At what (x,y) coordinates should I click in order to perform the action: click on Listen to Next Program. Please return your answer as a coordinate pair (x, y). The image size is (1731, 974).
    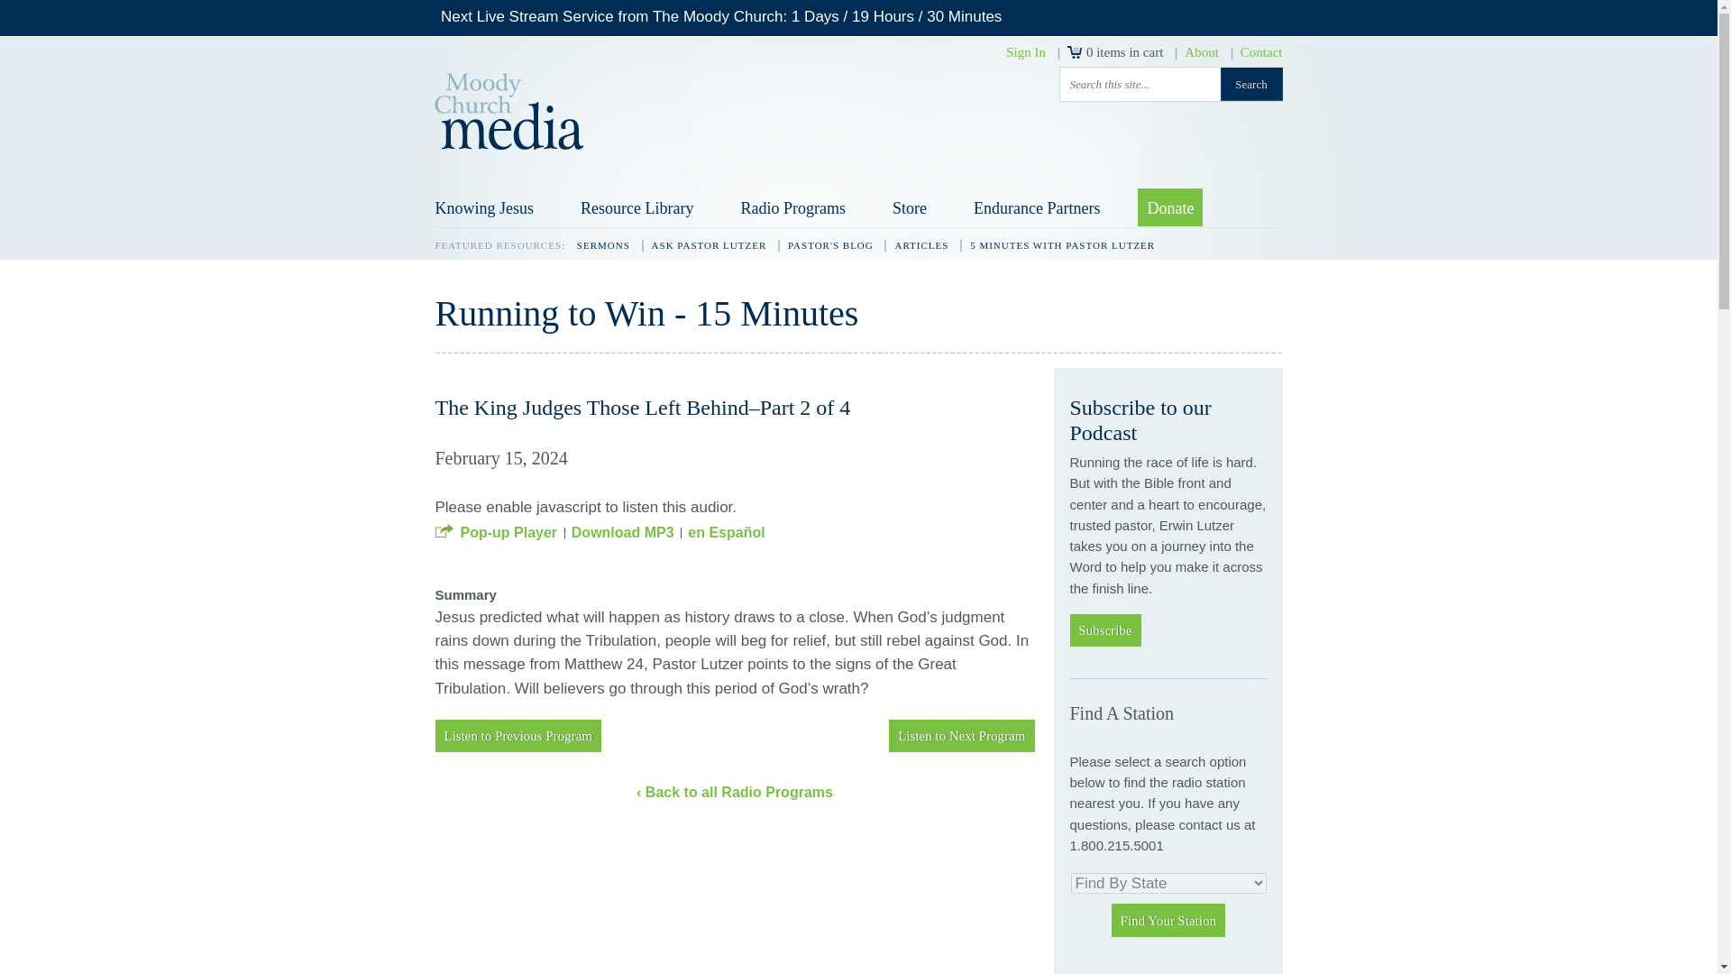
    Looking at the image, I should click on (961, 736).